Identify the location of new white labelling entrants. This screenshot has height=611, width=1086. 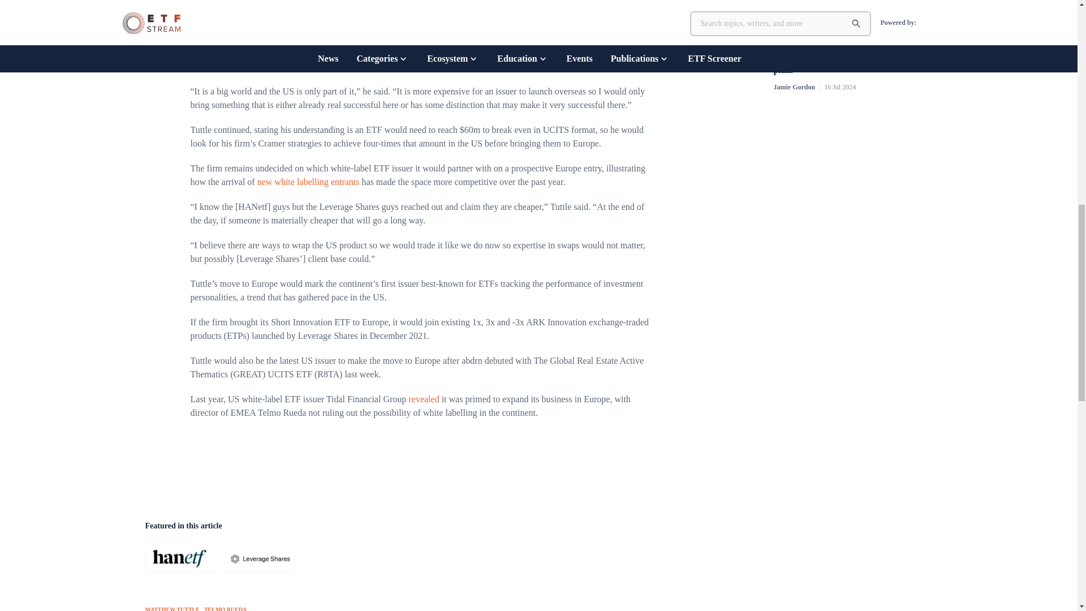
(308, 182).